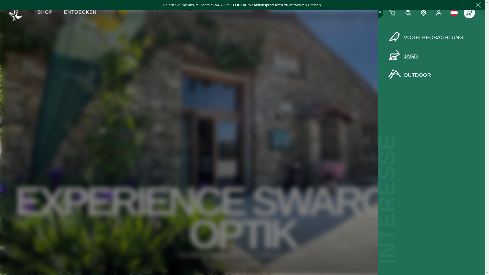 This screenshot has height=275, width=489. What do you see at coordinates (431, 56) in the screenshot?
I see `JAGD` at bounding box center [431, 56].